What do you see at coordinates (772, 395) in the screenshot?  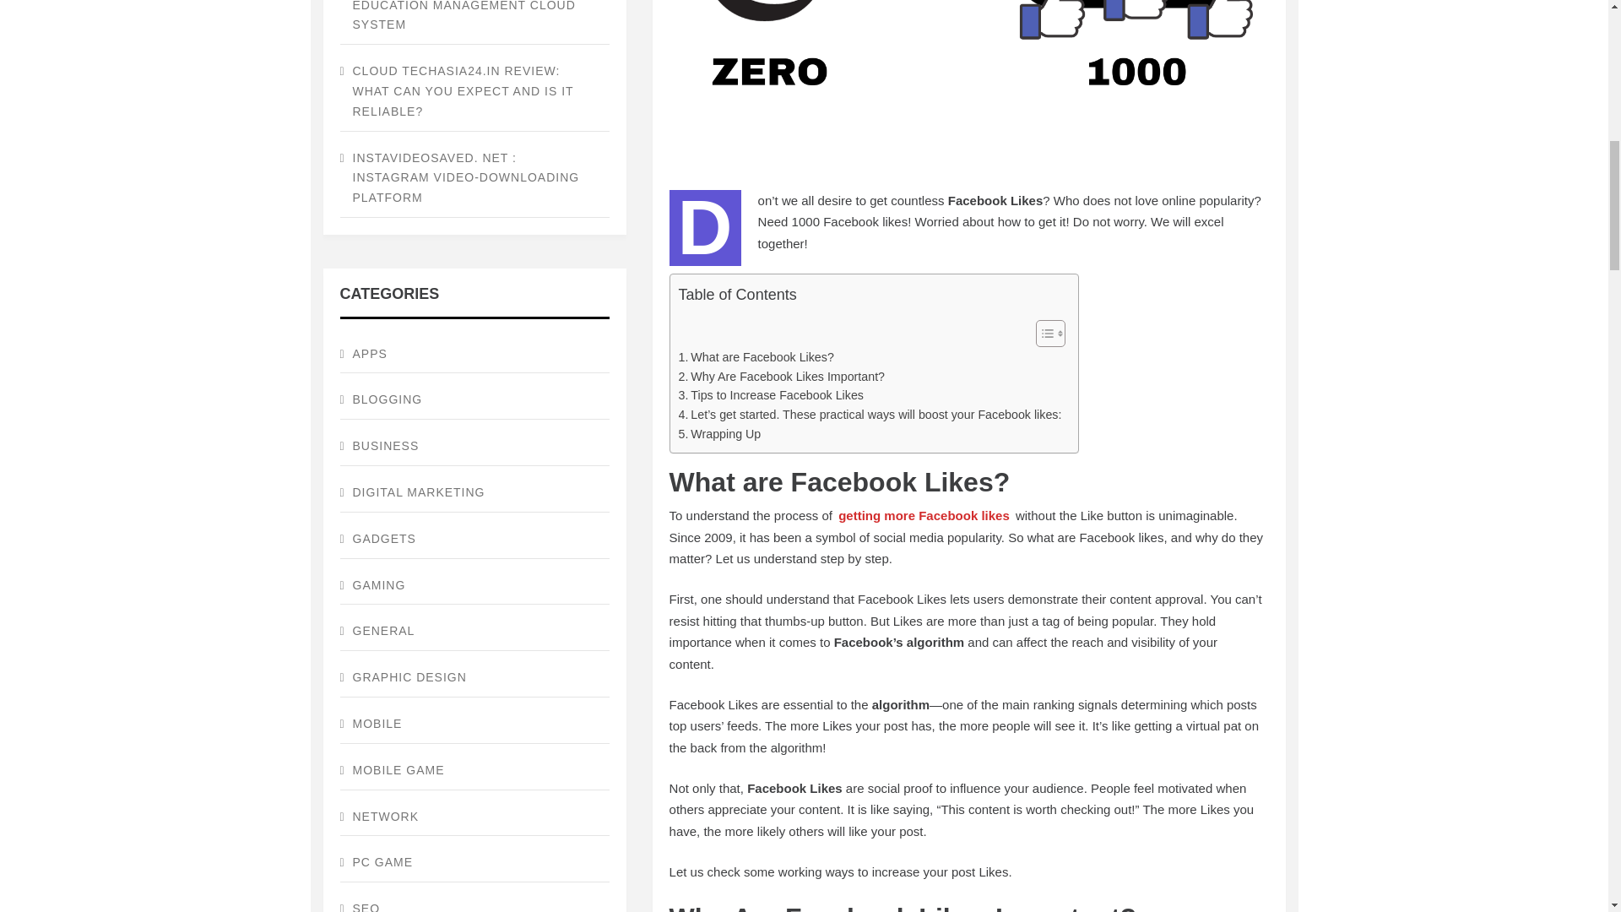 I see `Tips to Increase Facebook Likes` at bounding box center [772, 395].